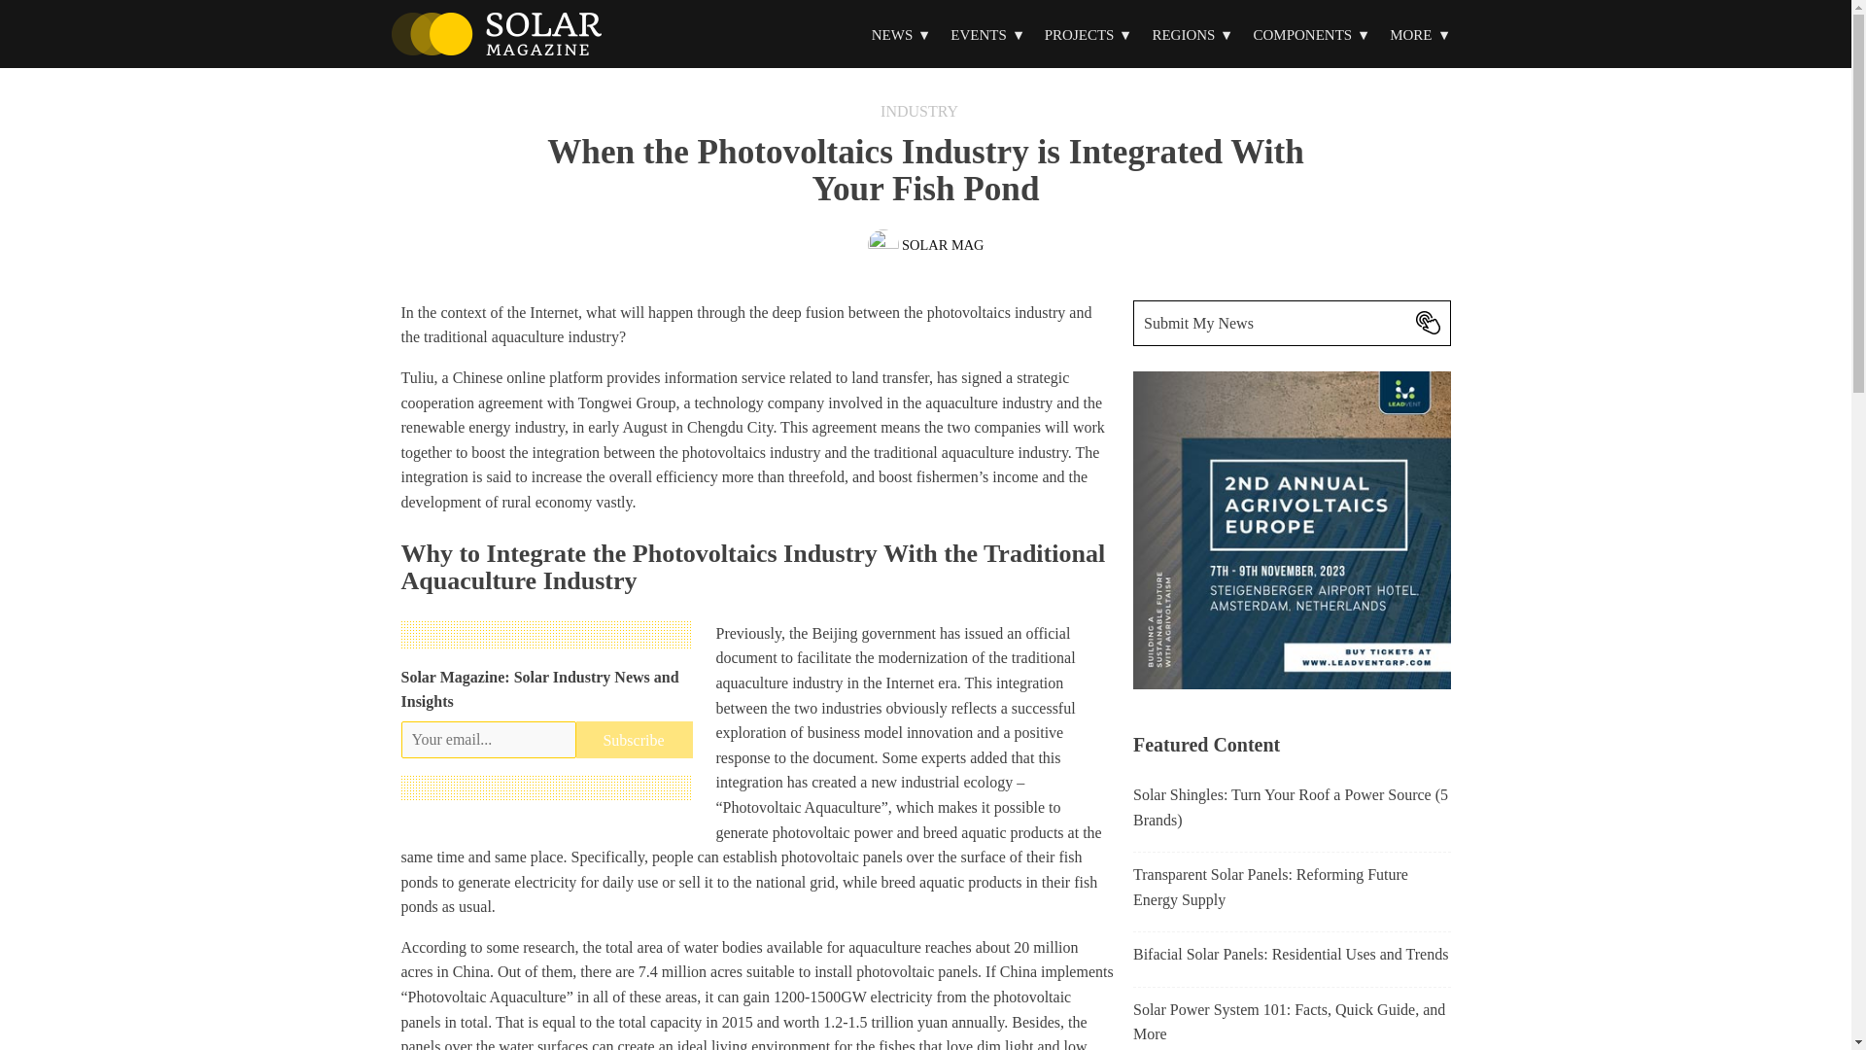  I want to click on Transparent Solar Panels: Reforming Future Energy Supply, so click(1292, 892).